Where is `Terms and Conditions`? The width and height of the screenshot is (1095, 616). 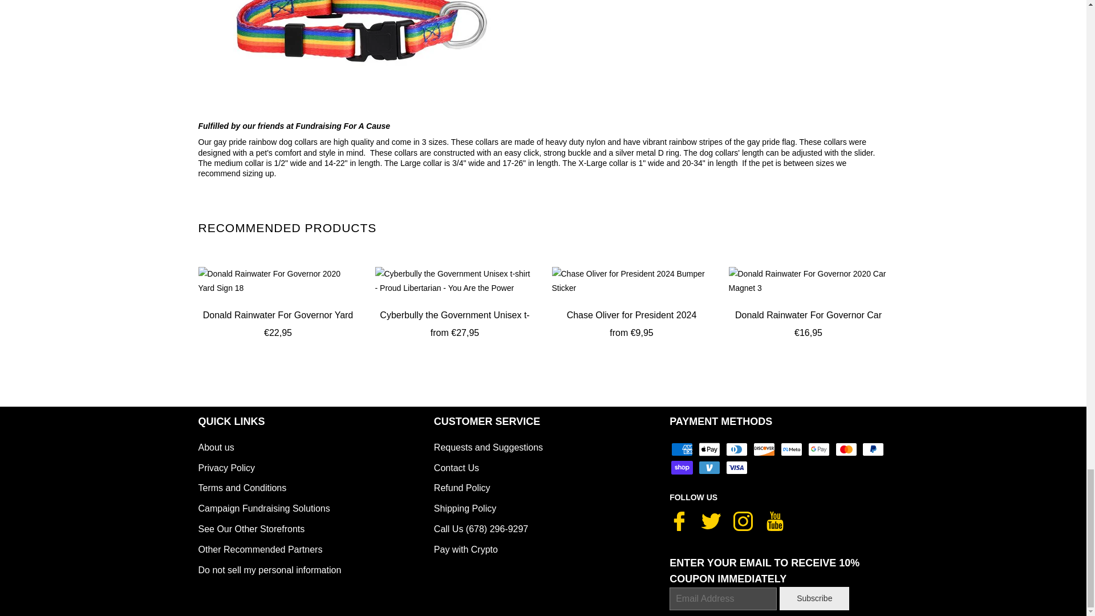
Terms and Conditions is located at coordinates (242, 488).